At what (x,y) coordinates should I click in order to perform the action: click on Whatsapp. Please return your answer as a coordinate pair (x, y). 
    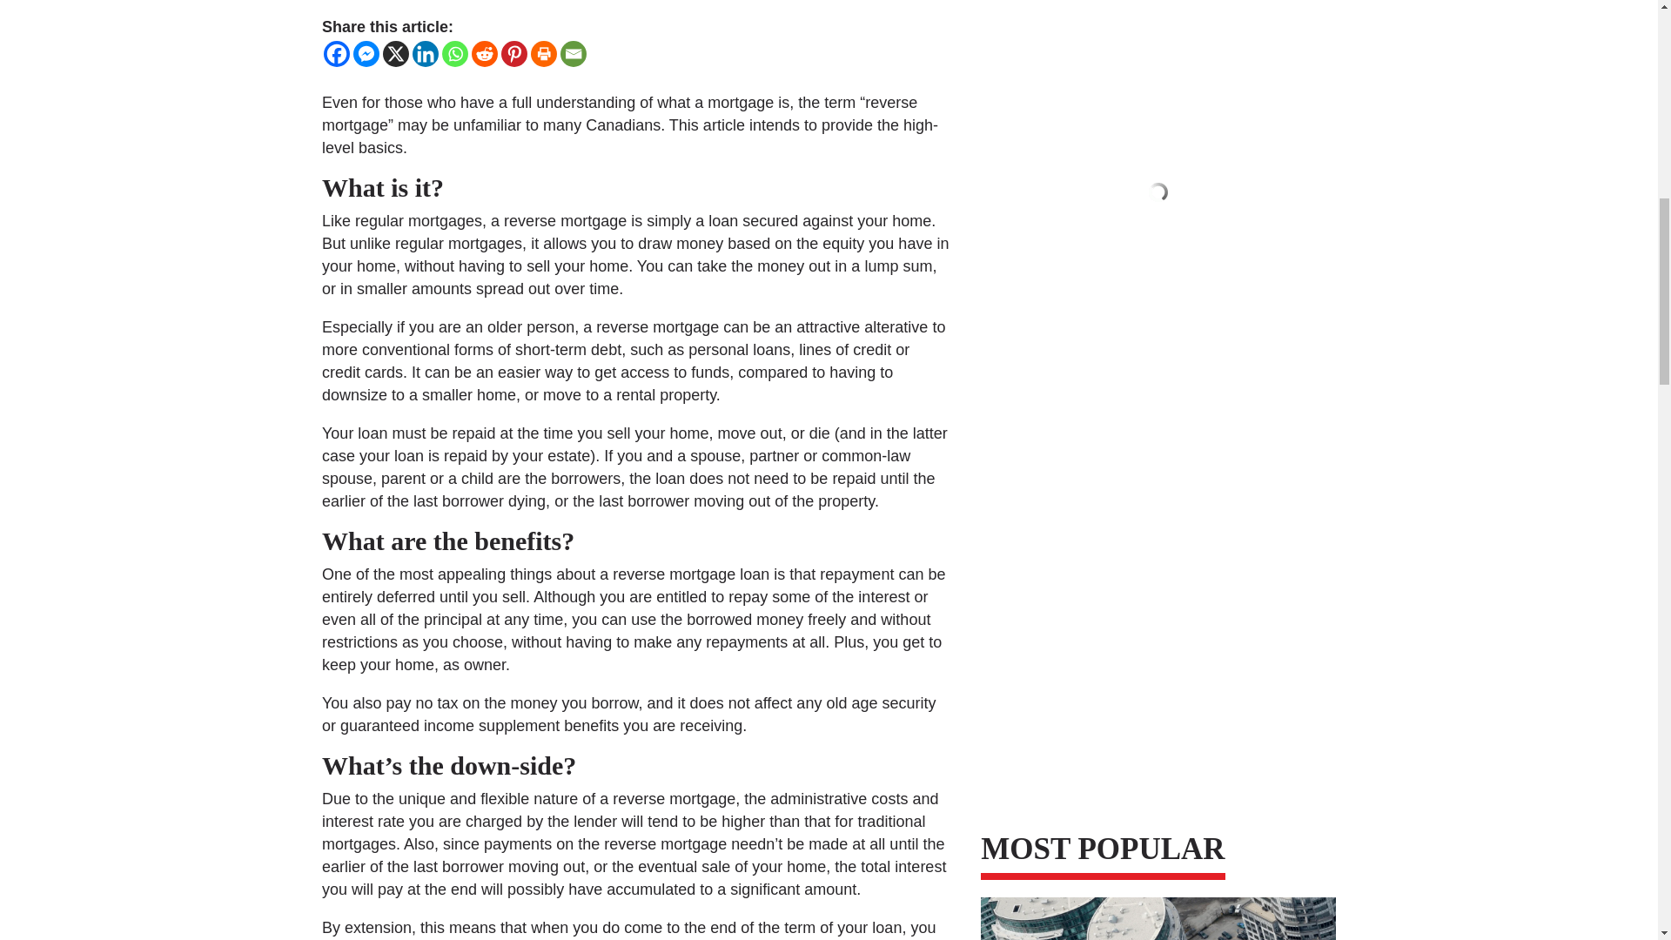
    Looking at the image, I should click on (454, 54).